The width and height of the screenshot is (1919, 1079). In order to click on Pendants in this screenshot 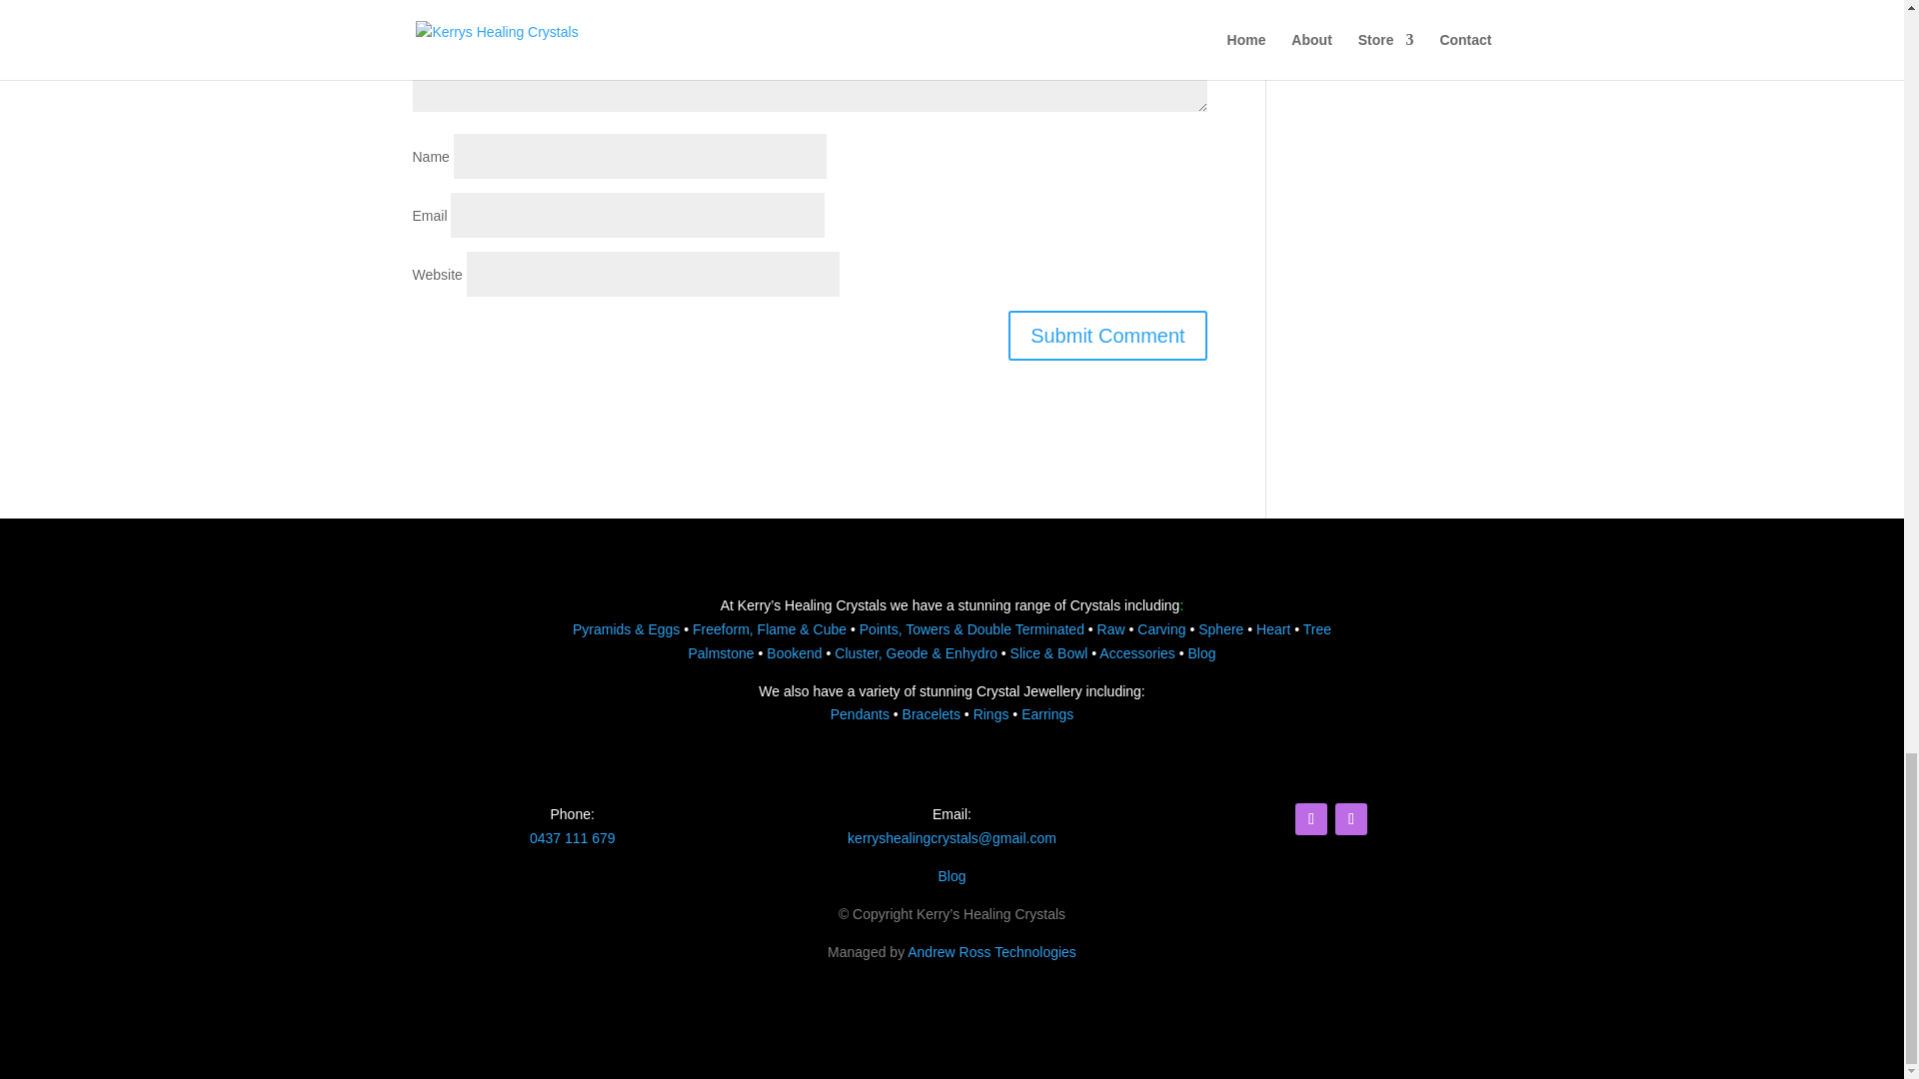, I will do `click(860, 713)`.